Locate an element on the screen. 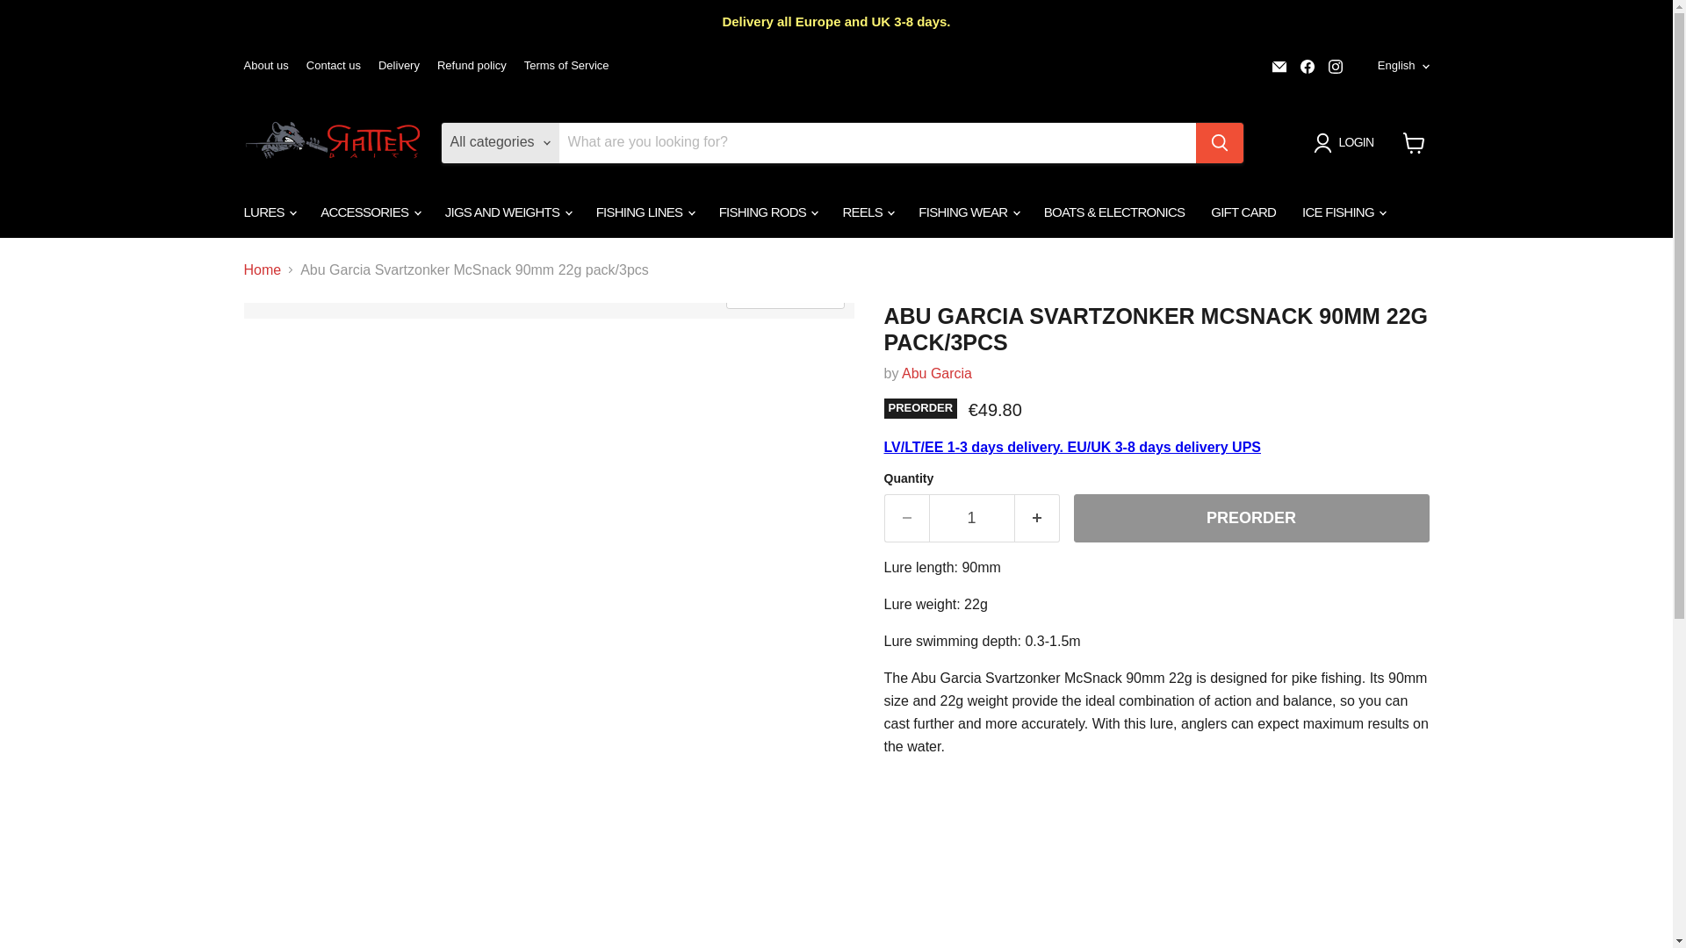 The height and width of the screenshot is (948, 1686). 1 is located at coordinates (971, 518).